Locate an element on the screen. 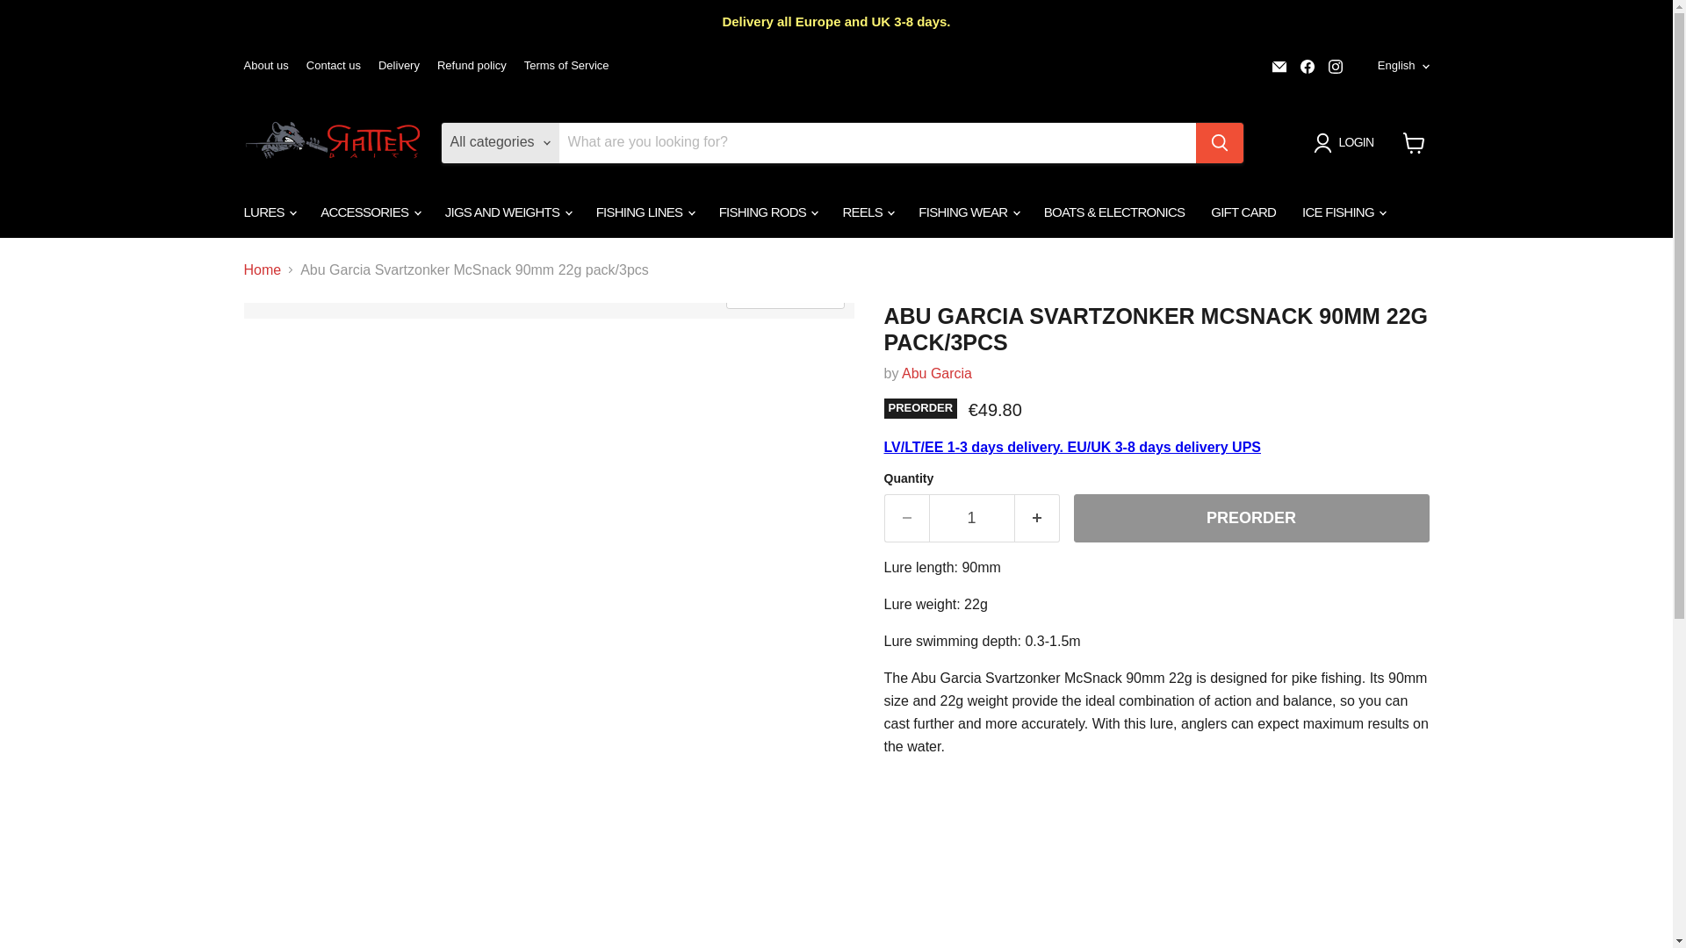 The height and width of the screenshot is (948, 1686). 1 is located at coordinates (971, 518).